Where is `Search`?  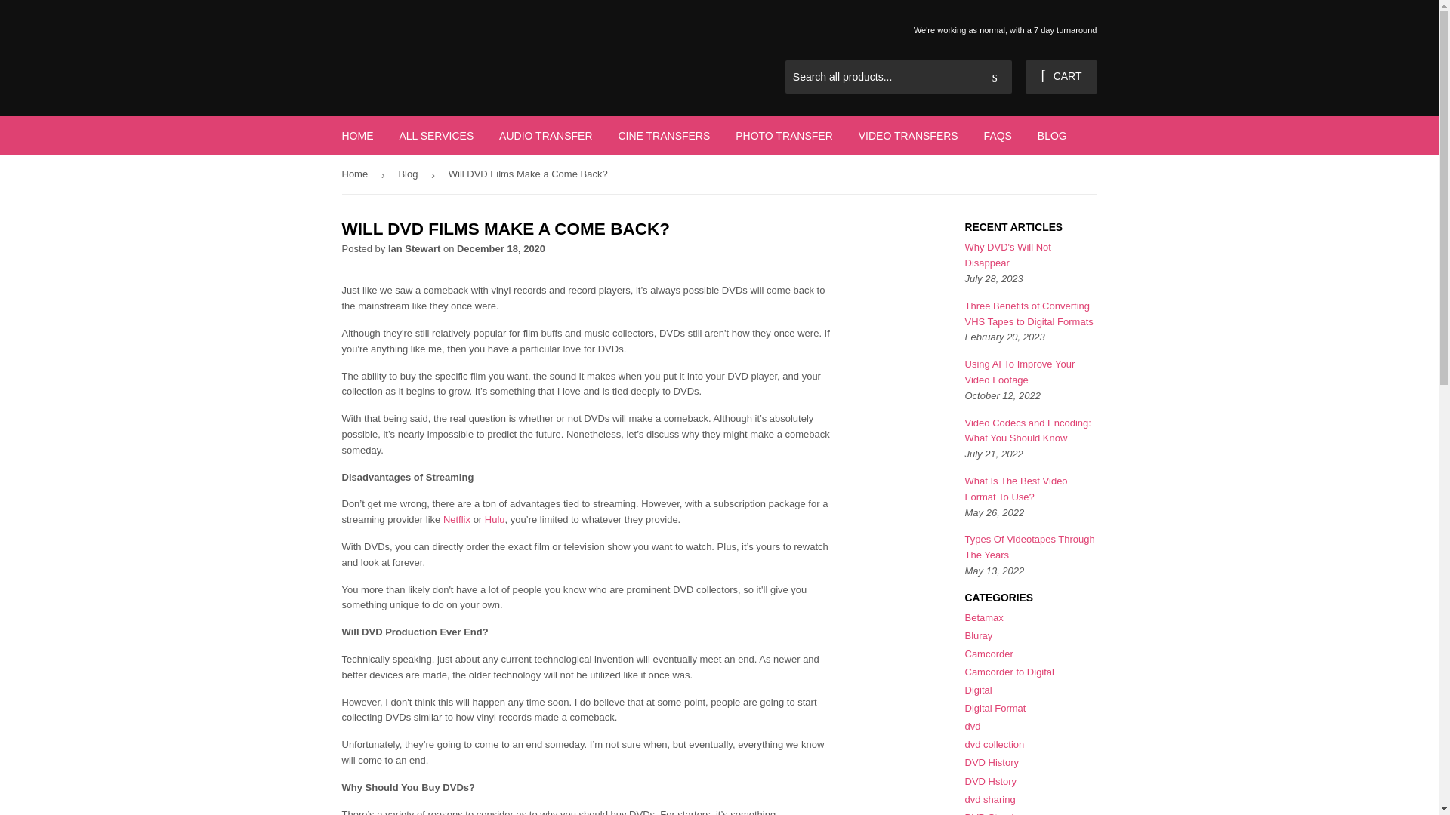
Search is located at coordinates (995, 78).